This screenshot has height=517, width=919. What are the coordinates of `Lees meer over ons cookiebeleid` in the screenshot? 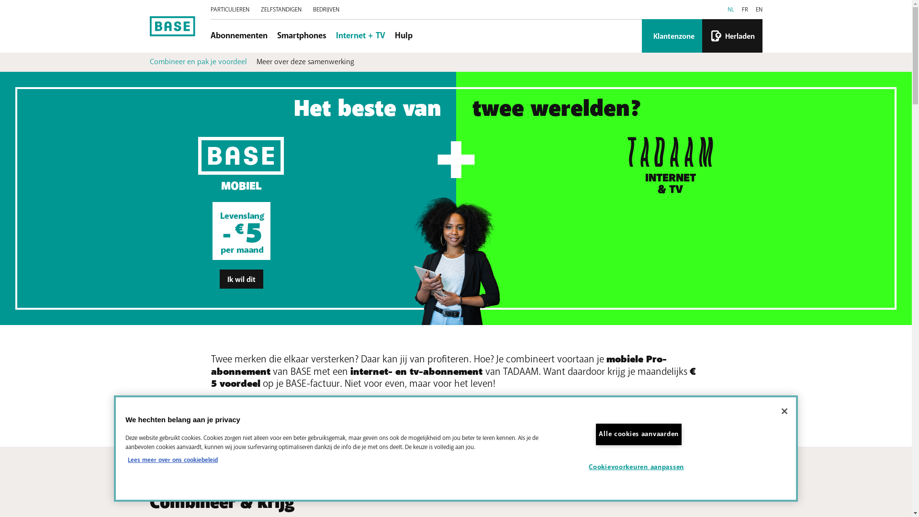 It's located at (336, 461).